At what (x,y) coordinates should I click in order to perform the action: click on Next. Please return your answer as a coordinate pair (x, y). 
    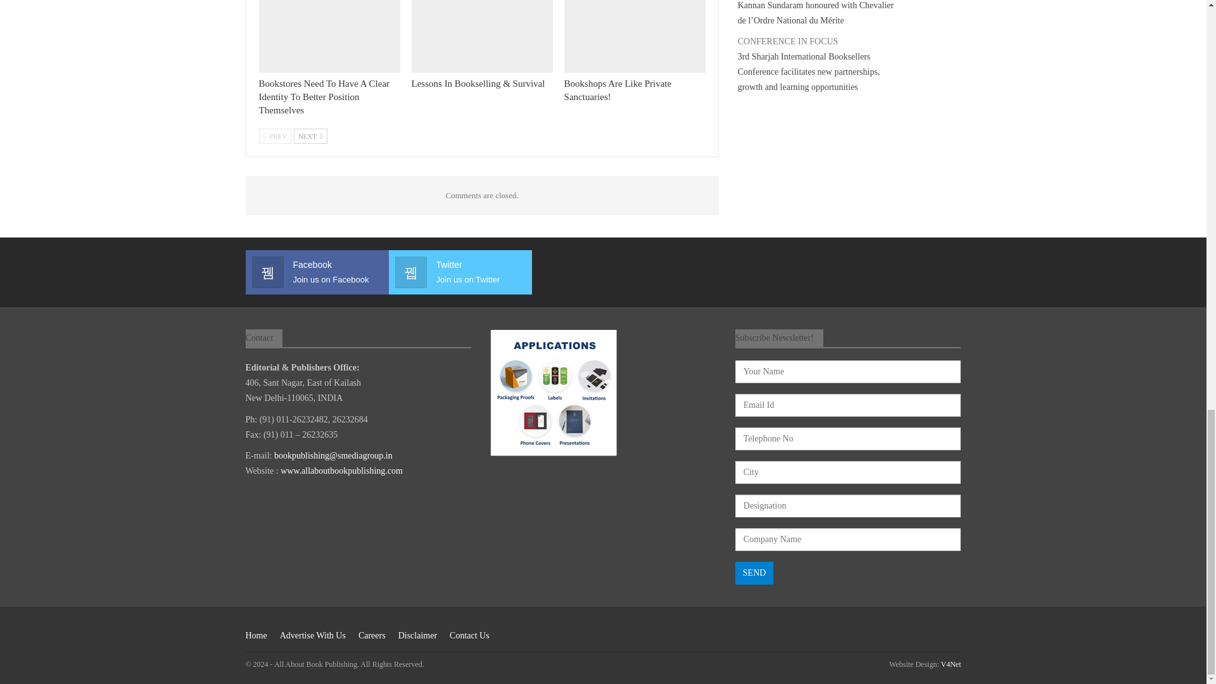
    Looking at the image, I should click on (310, 136).